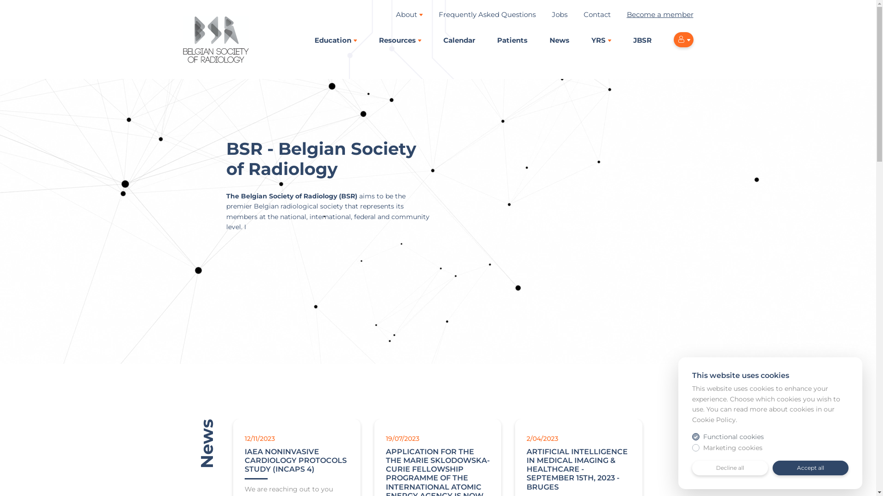 This screenshot has height=496, width=883. I want to click on Resources, so click(400, 40).